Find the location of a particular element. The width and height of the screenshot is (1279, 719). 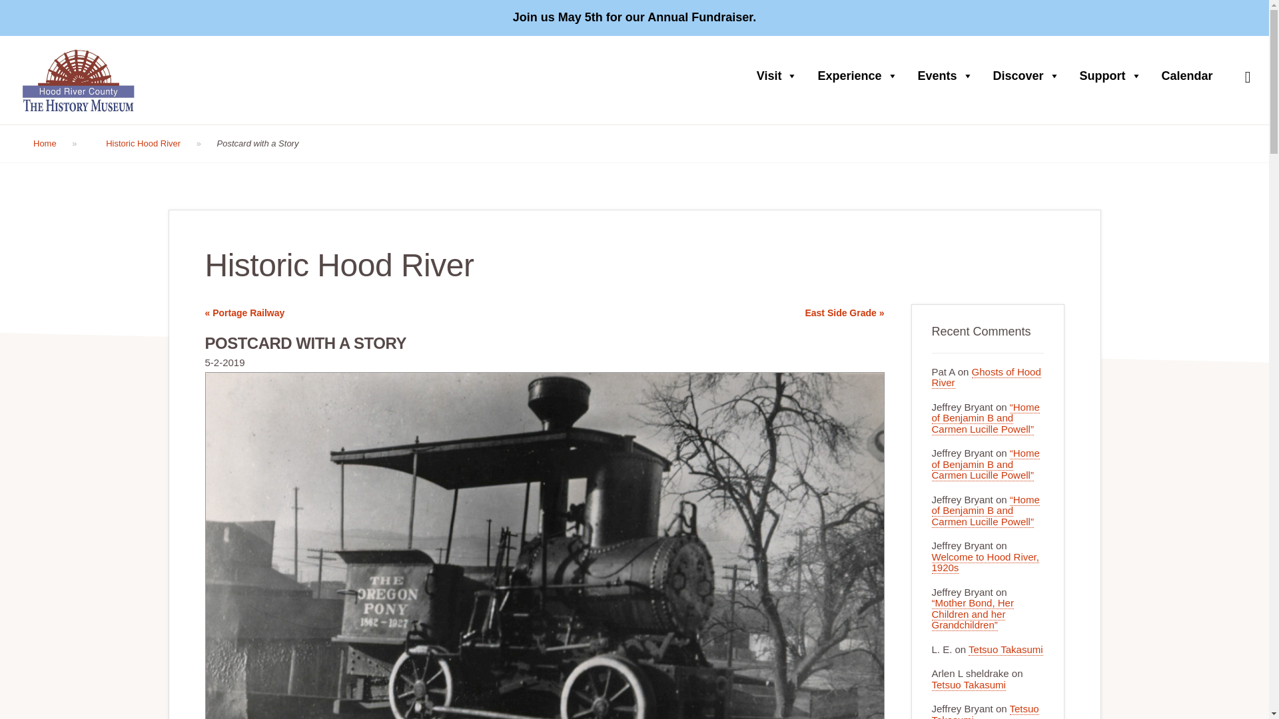

Support is located at coordinates (1114, 76).